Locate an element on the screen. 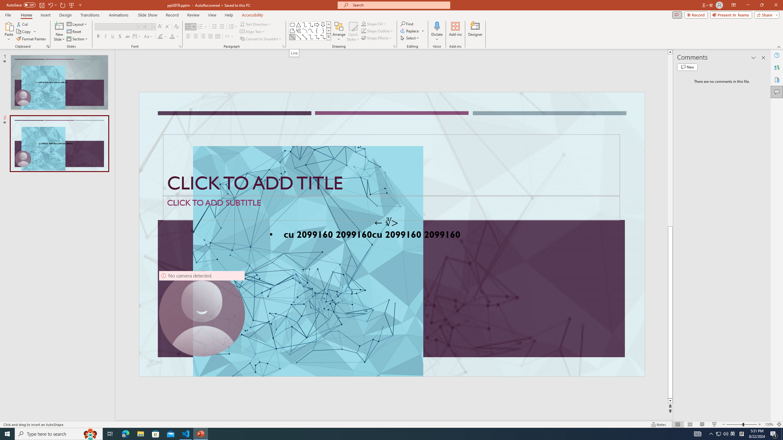  Italic is located at coordinates (105, 37).